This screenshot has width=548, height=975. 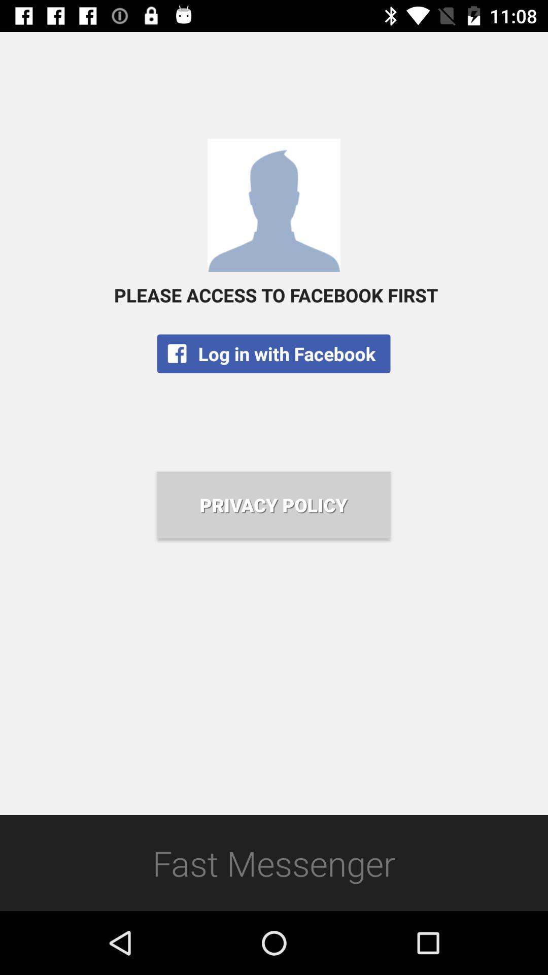 What do you see at coordinates (273, 353) in the screenshot?
I see `turn off item above privacy policy button` at bounding box center [273, 353].